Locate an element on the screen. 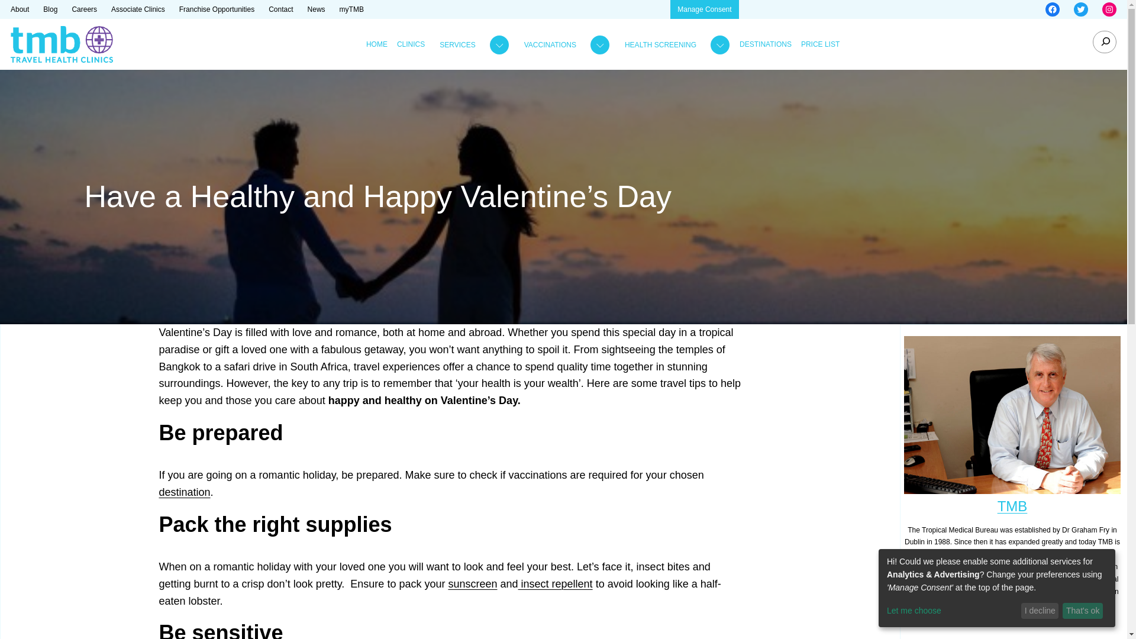 This screenshot has width=1136, height=639. Manage Consent is located at coordinates (704, 9).